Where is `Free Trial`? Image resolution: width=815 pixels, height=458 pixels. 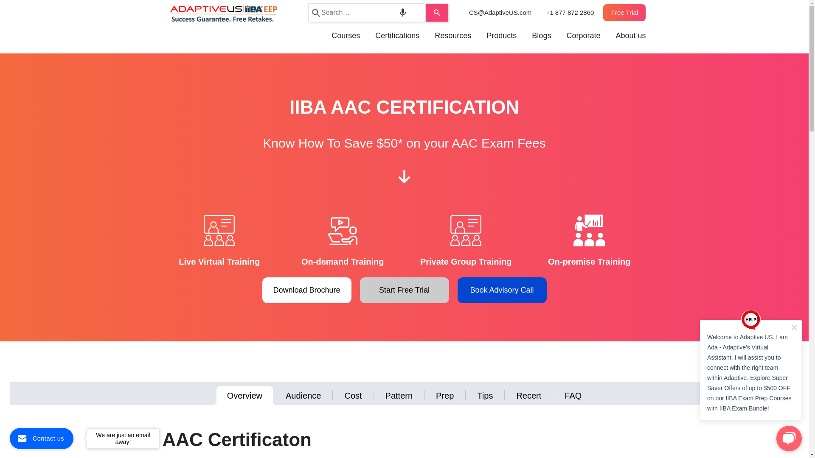
Free Trial is located at coordinates (624, 12).